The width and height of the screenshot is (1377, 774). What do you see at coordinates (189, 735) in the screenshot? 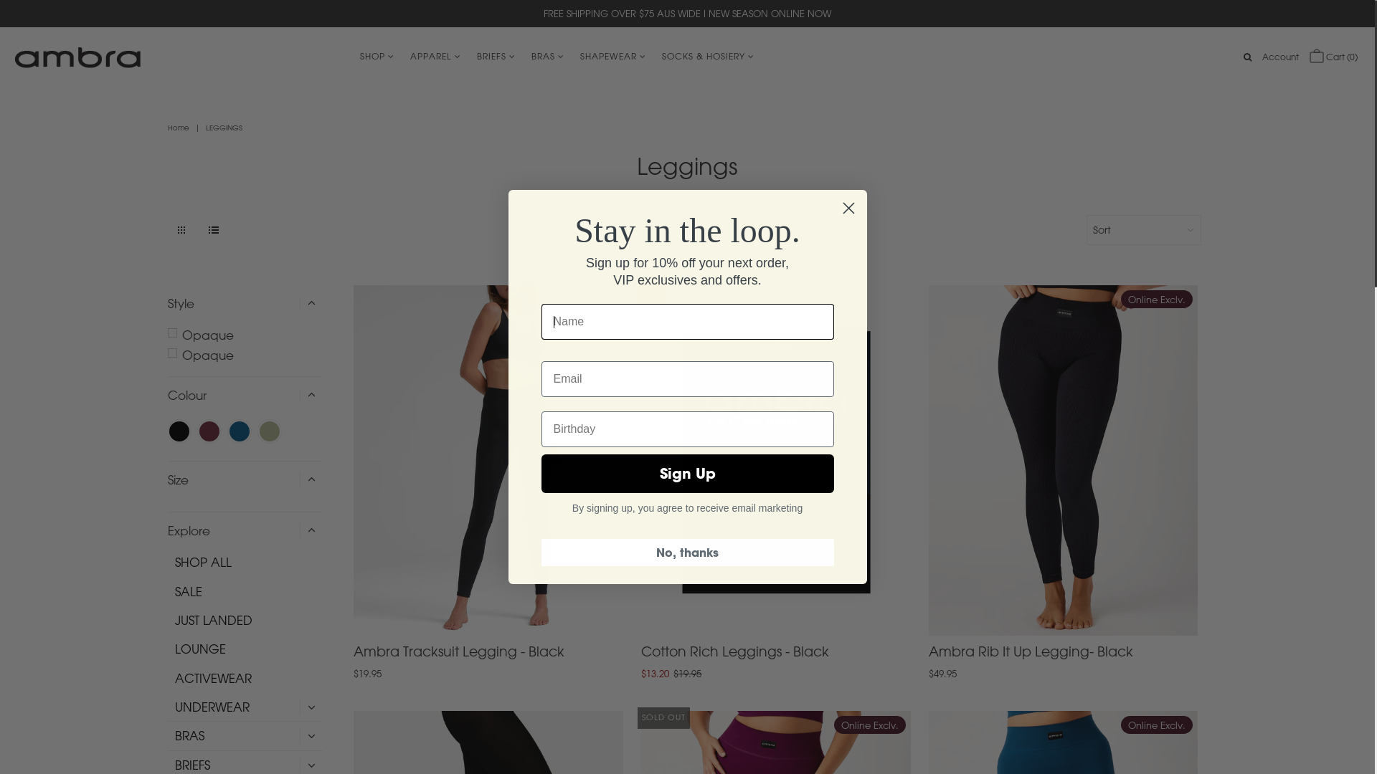
I see `BRAS` at bounding box center [189, 735].